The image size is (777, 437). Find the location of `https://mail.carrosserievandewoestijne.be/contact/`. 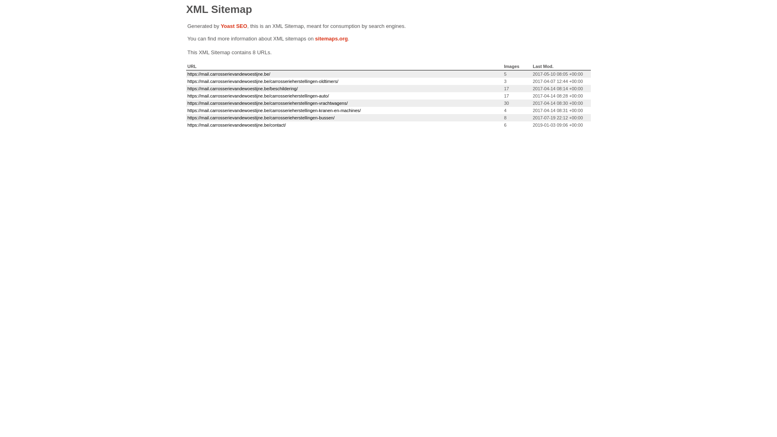

https://mail.carrosserievandewoestijne.be/contact/ is located at coordinates (236, 125).